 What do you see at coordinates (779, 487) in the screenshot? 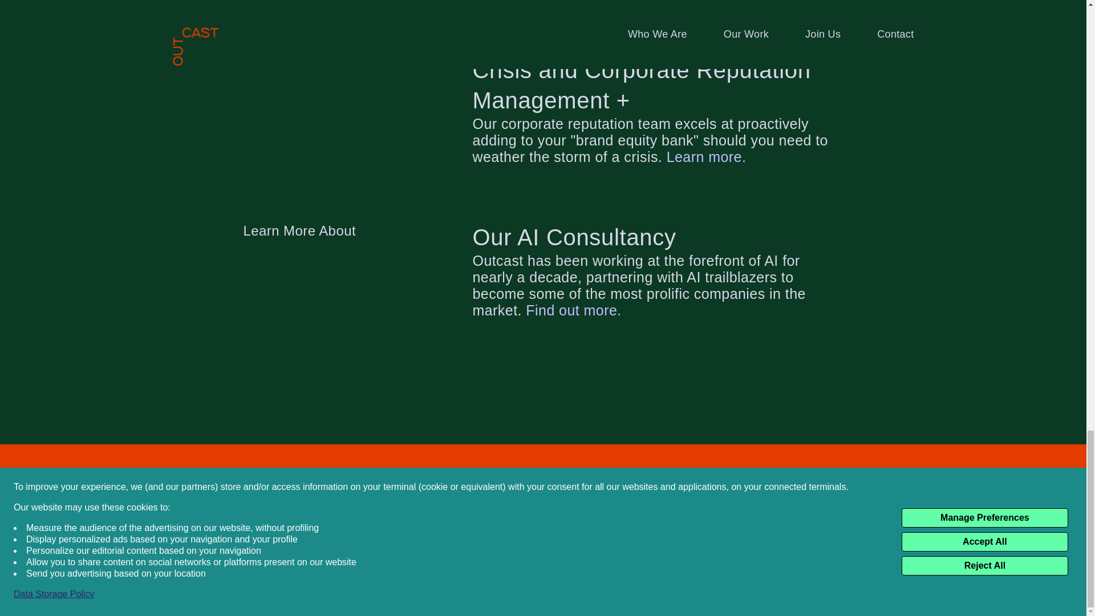
I see `Connect with us here` at bounding box center [779, 487].